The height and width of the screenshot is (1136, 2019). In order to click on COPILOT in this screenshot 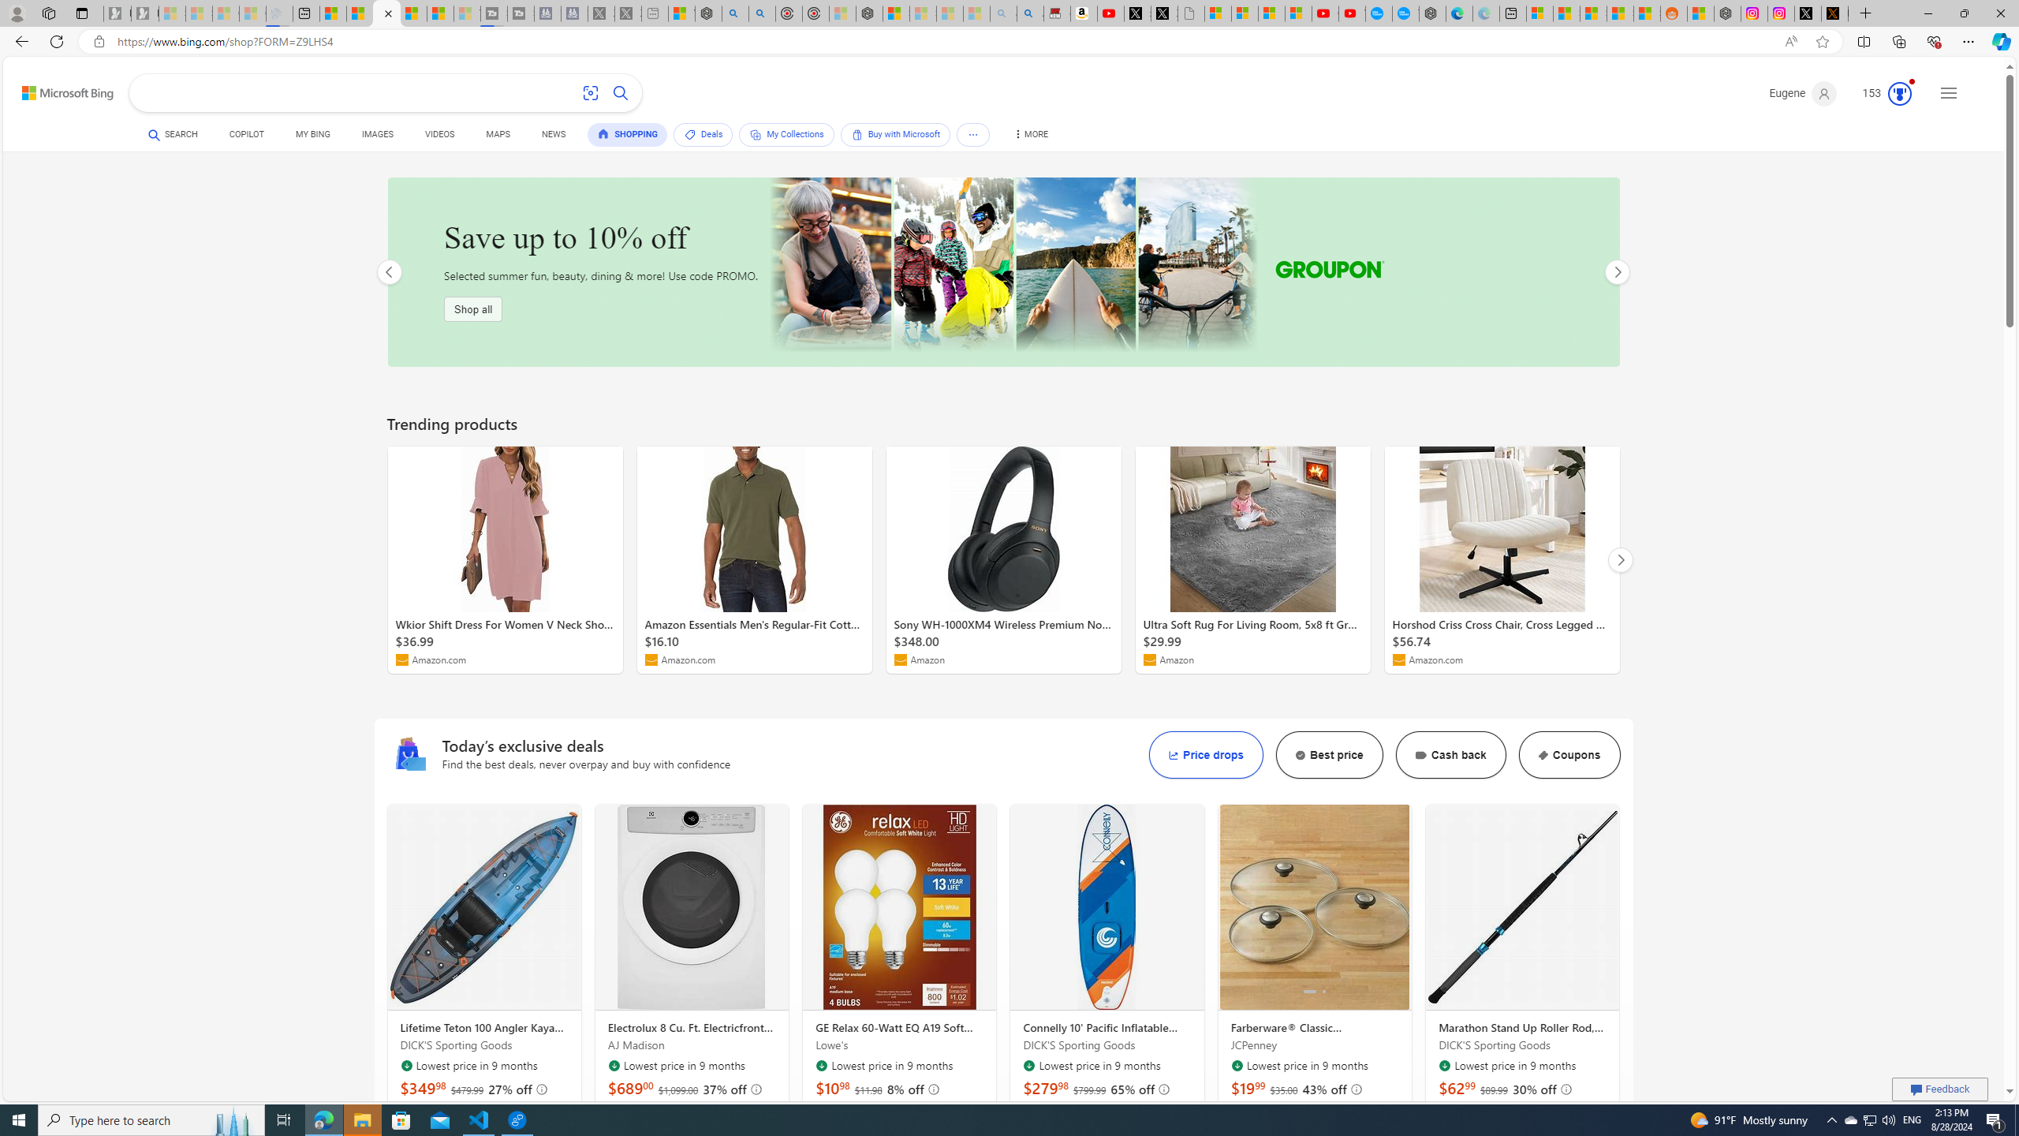, I will do `click(248, 136)`.